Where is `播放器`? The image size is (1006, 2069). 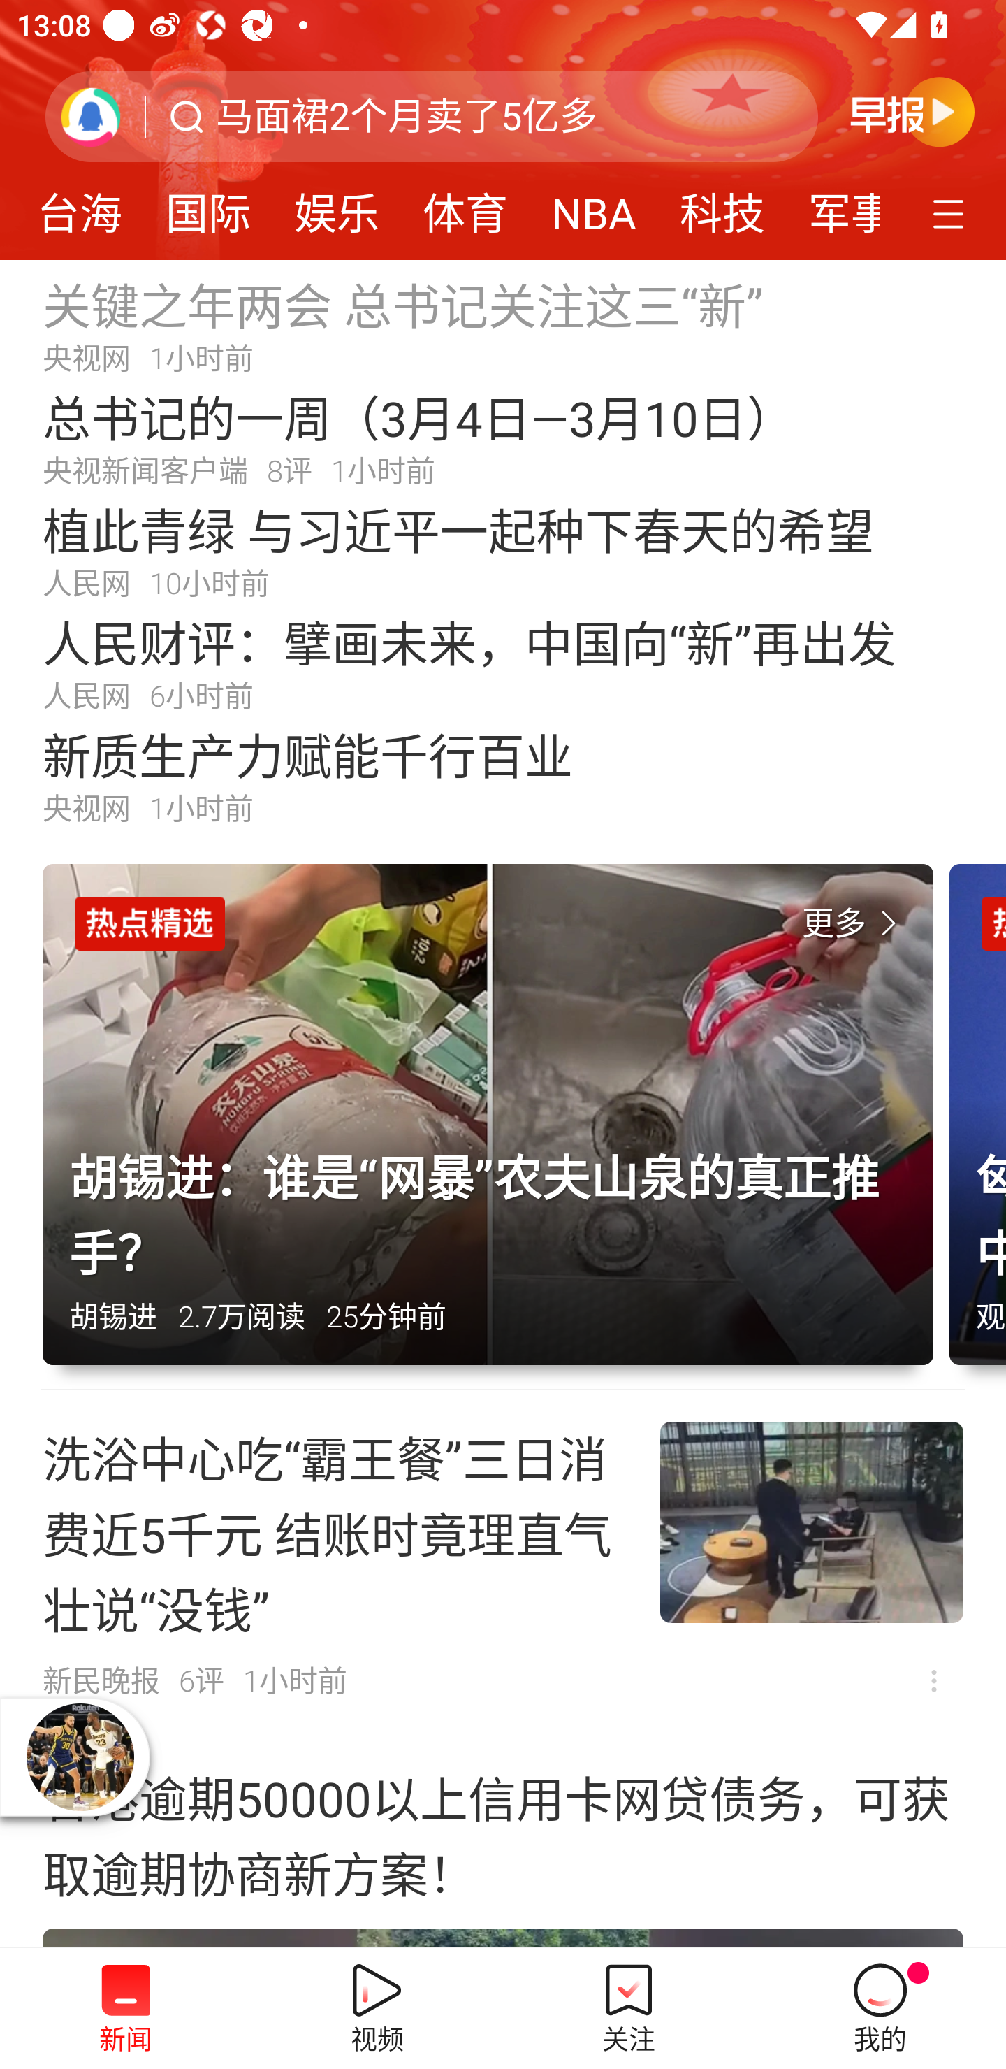 播放器 is located at coordinates (80, 1757).